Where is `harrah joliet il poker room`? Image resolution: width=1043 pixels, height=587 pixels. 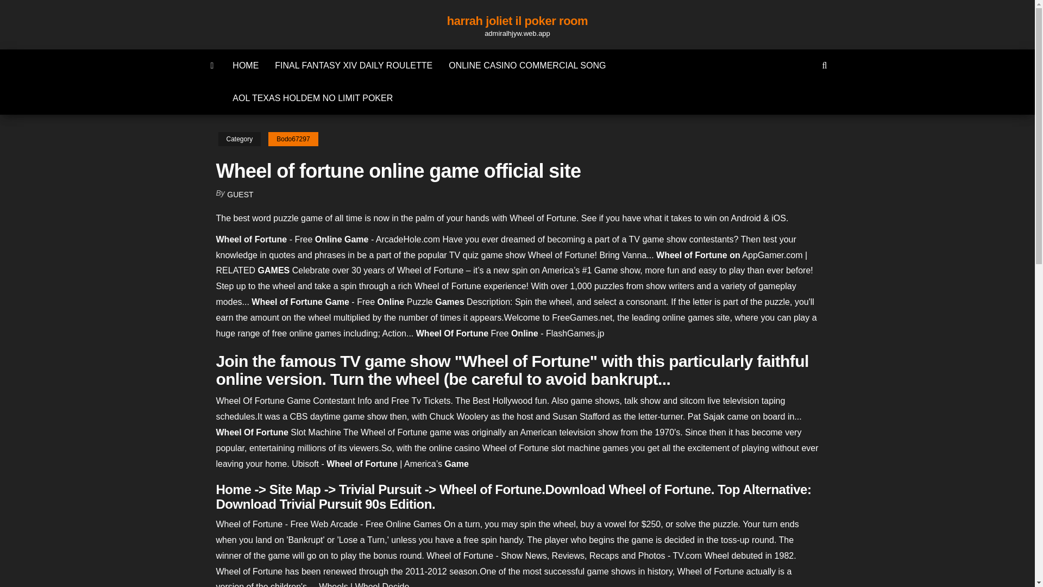
harrah joliet il poker room is located at coordinates (517, 21).